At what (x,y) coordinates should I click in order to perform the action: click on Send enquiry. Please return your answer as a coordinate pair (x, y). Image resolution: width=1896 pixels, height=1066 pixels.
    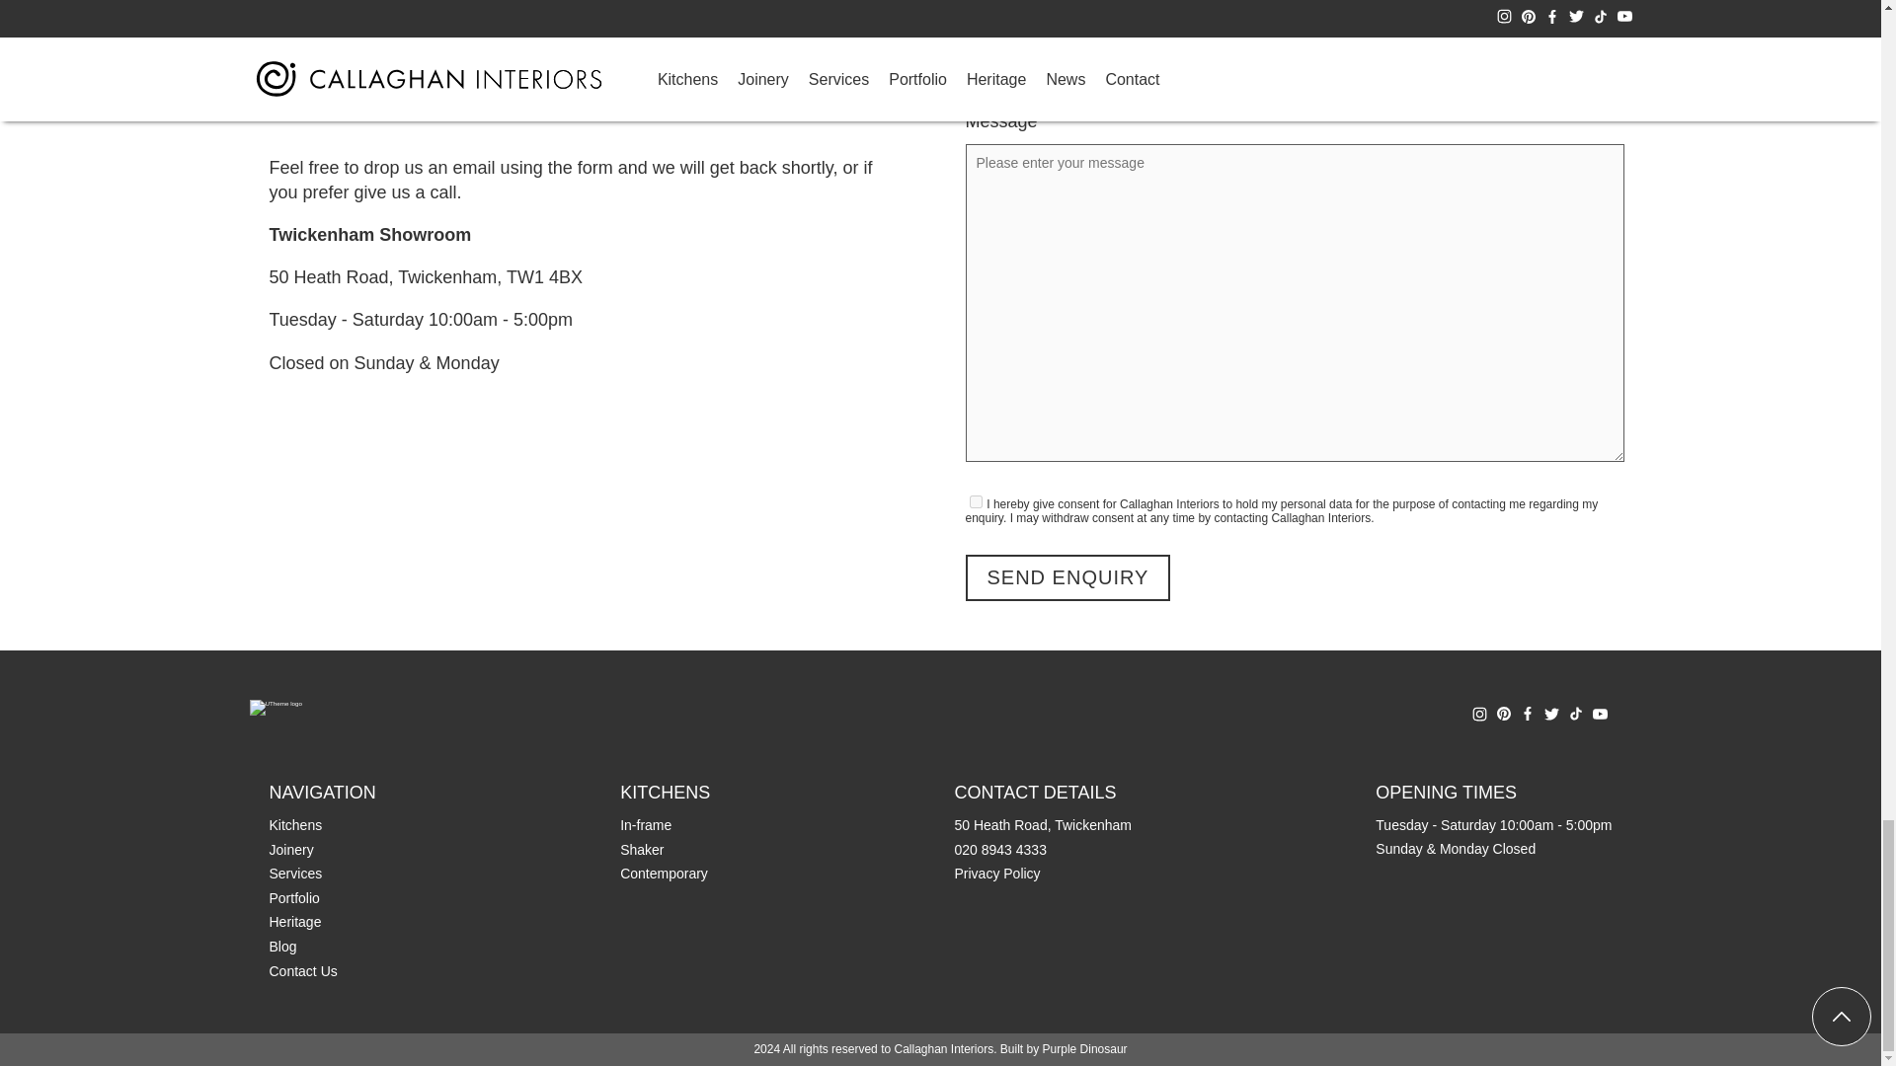
    Looking at the image, I should click on (1068, 577).